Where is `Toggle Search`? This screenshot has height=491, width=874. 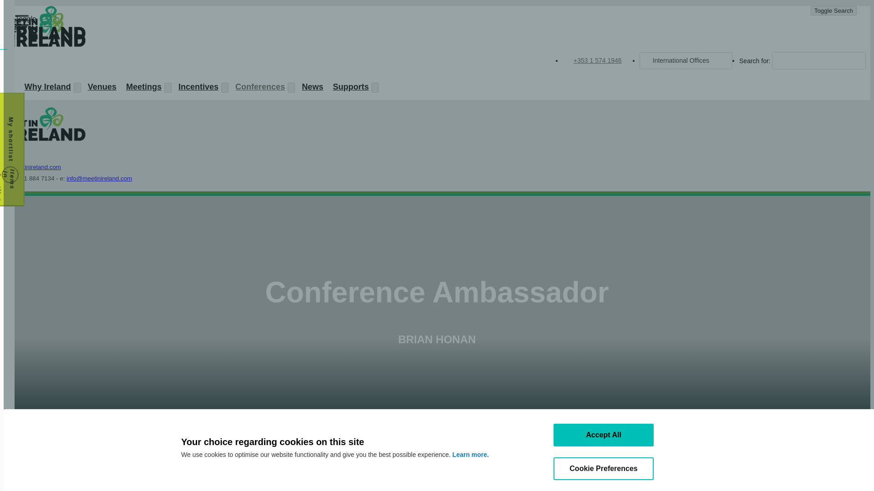 Toggle Search is located at coordinates (833, 10).